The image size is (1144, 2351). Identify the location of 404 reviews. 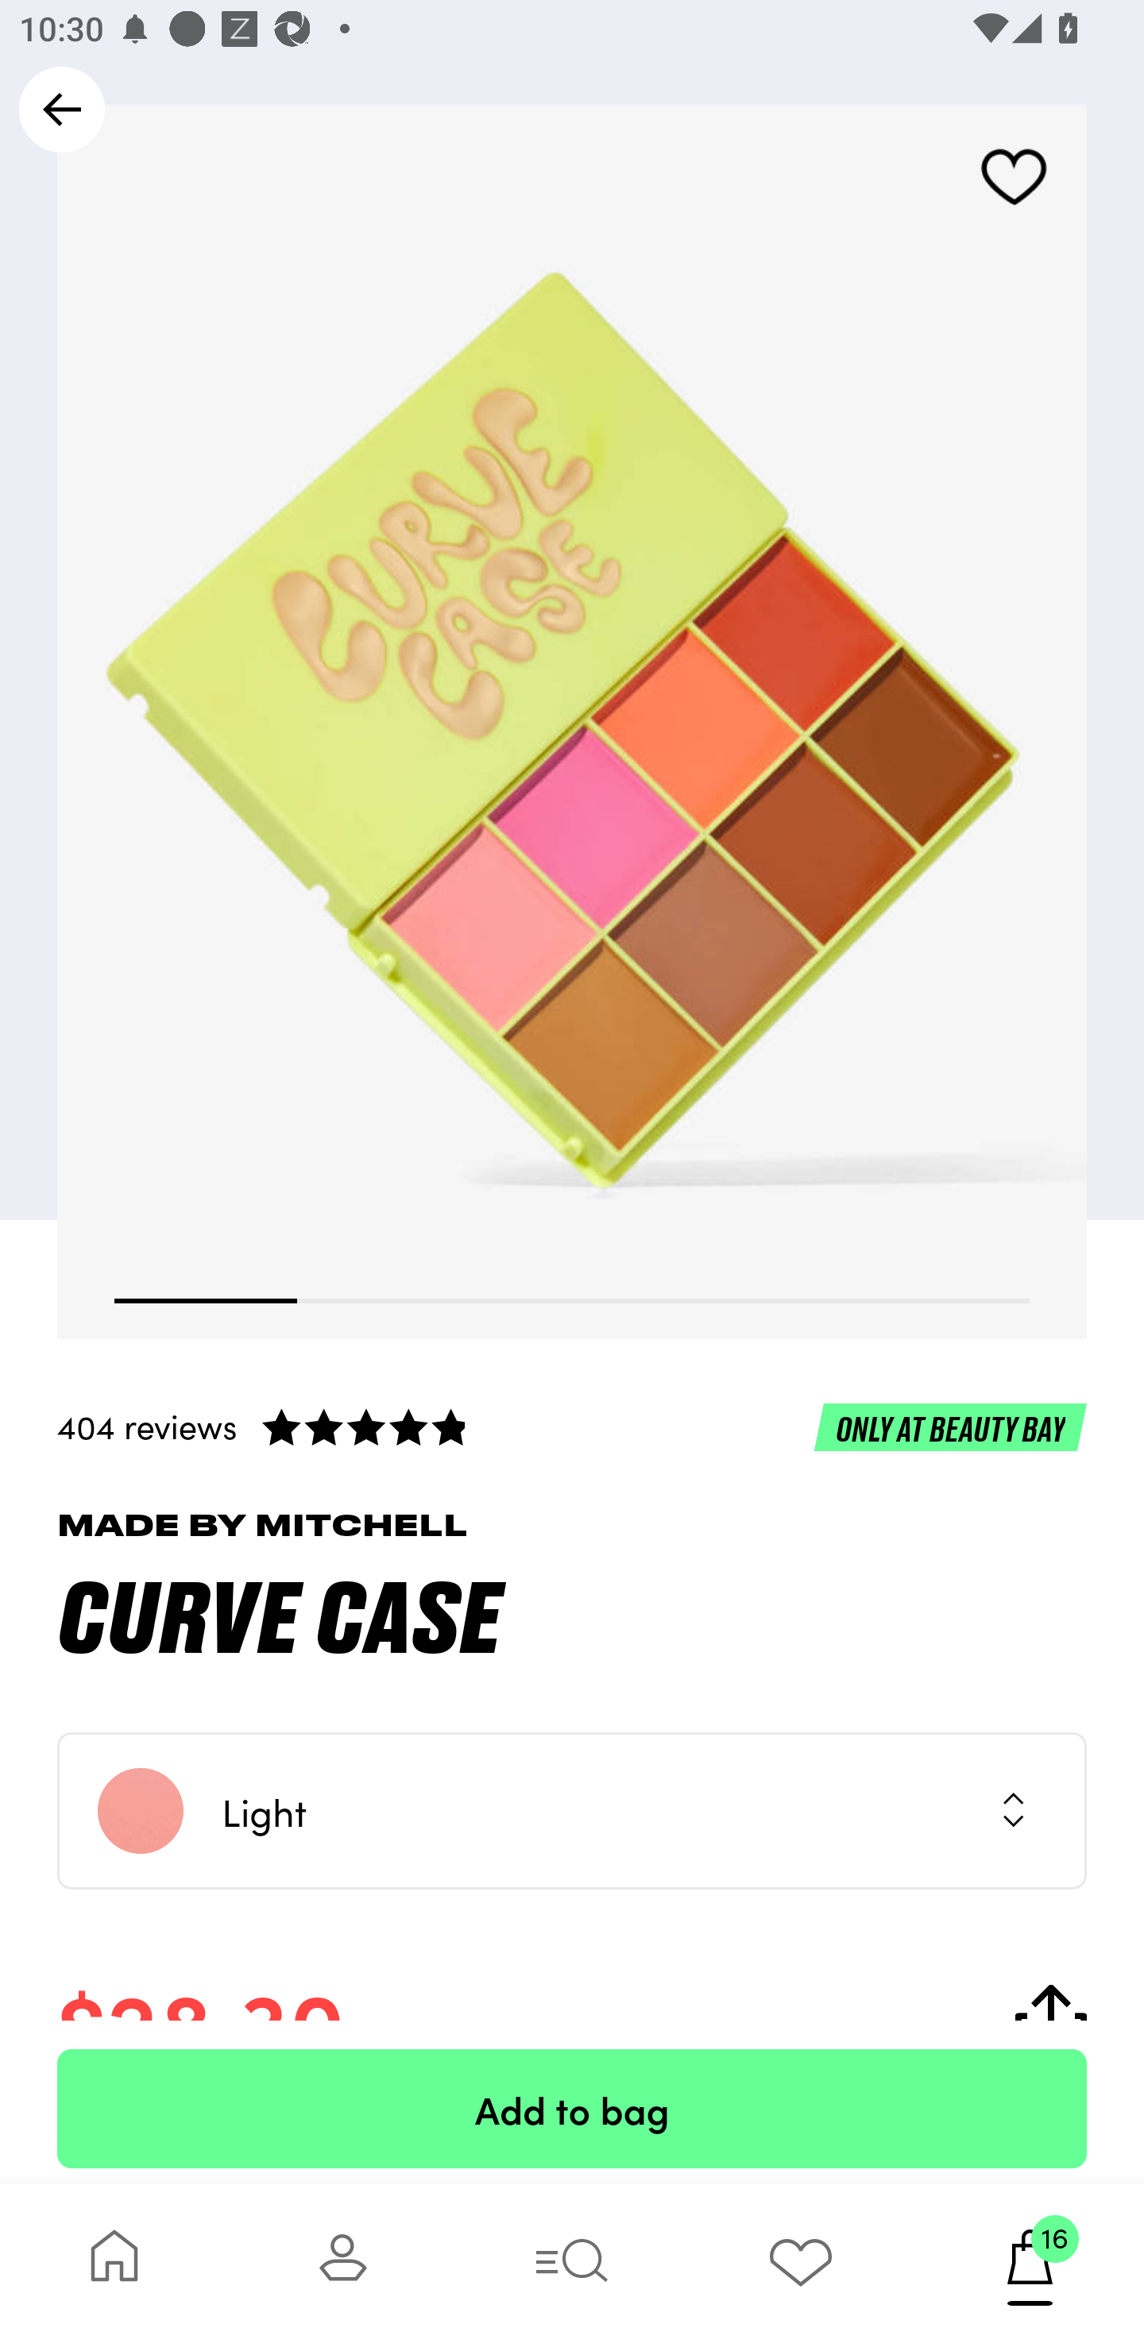
(572, 1426).